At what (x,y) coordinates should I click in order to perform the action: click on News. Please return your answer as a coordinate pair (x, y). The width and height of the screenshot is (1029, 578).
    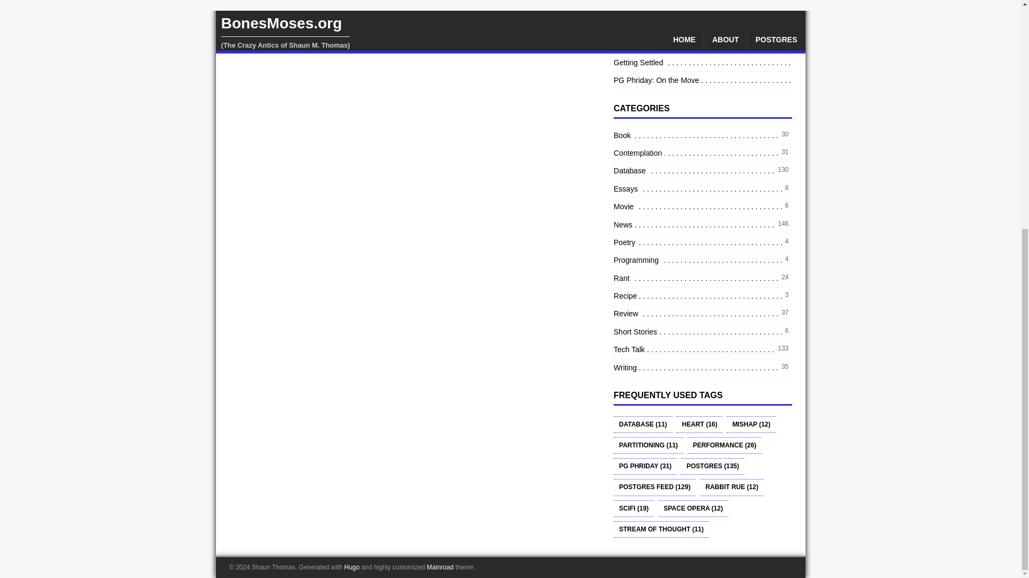
    Looking at the image, I should click on (624, 225).